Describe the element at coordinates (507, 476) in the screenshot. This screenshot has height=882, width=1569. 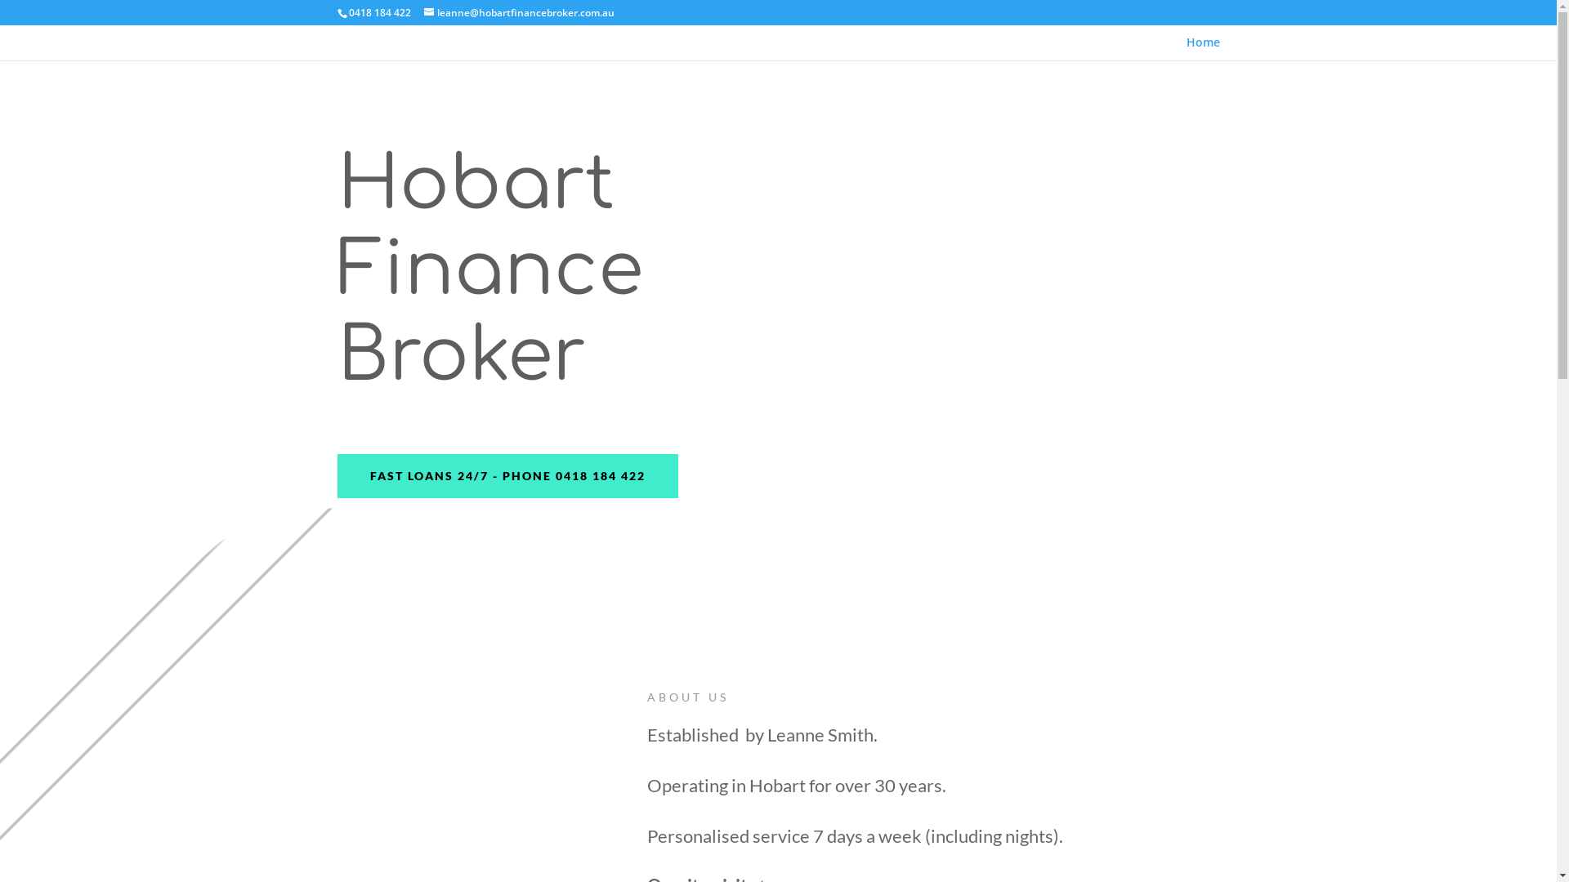
I see `FAST LOANS 24/7 - PHONE 0418 184 422` at that location.